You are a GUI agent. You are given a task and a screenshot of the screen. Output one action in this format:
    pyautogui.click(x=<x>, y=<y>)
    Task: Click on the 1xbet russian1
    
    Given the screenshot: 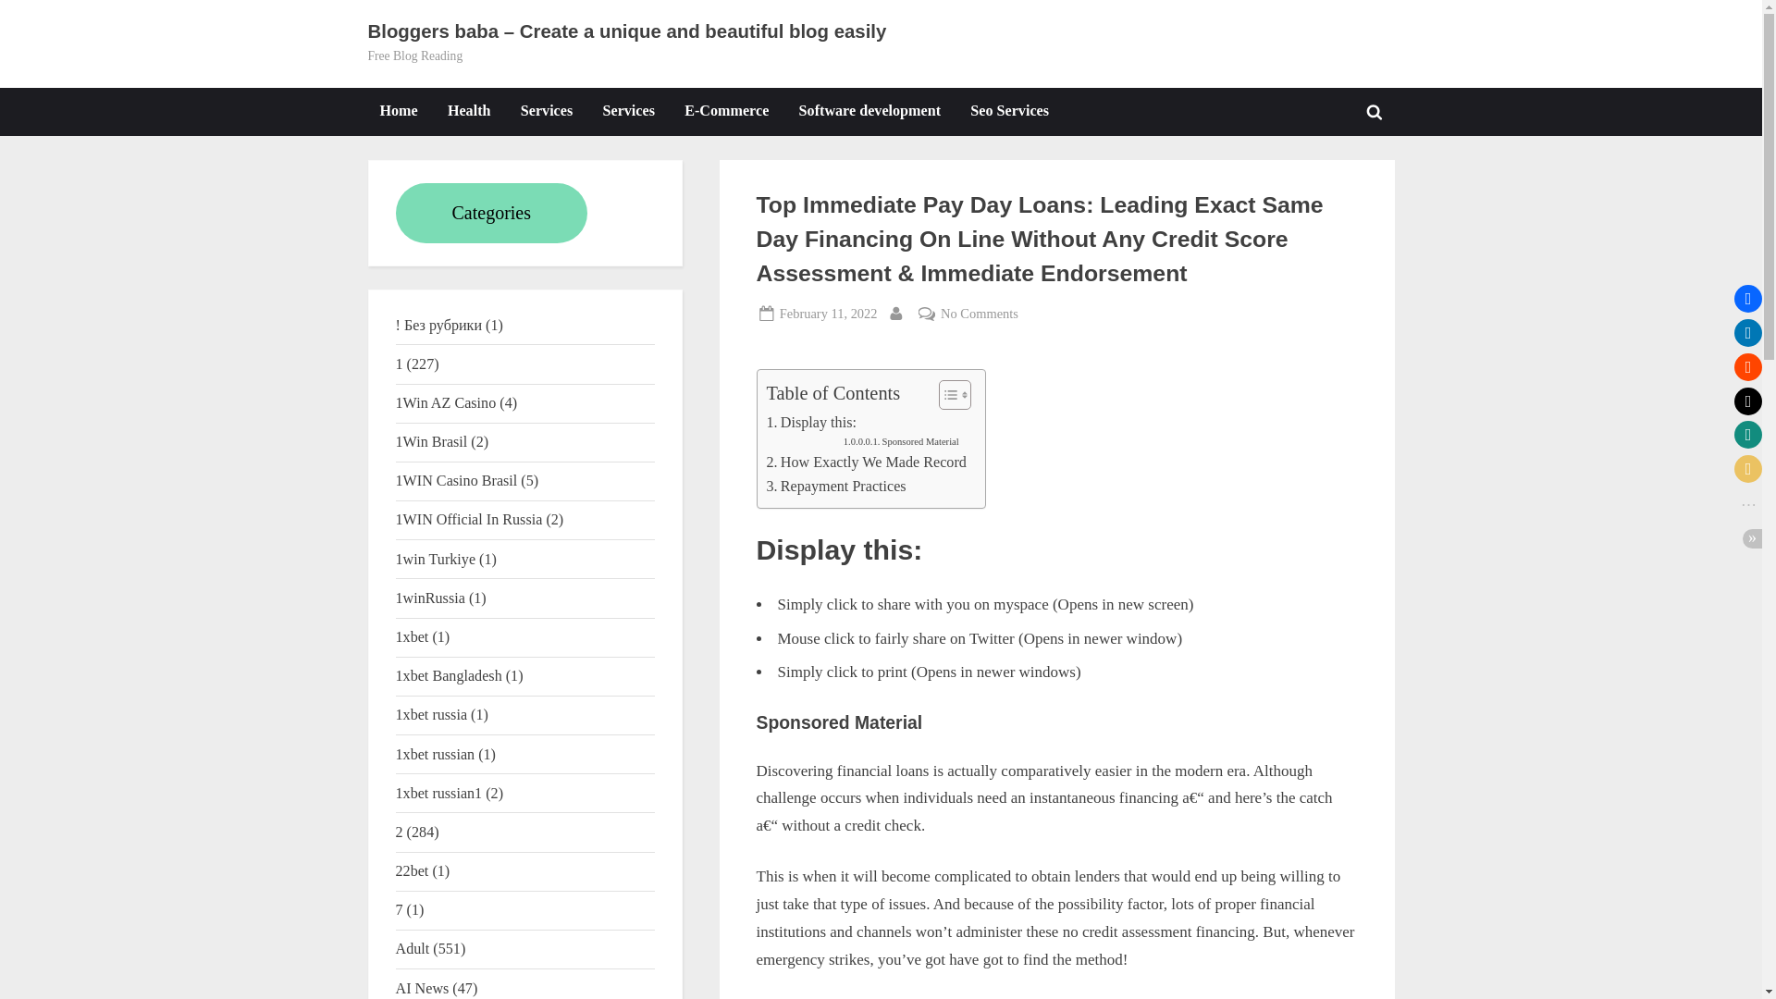 What is the action you would take?
    pyautogui.click(x=431, y=598)
    